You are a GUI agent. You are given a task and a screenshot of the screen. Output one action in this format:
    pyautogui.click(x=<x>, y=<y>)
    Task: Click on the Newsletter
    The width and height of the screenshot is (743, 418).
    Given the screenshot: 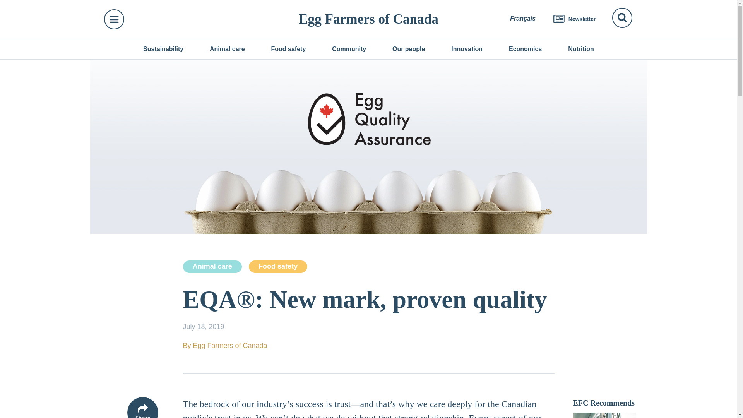 What is the action you would take?
    pyautogui.click(x=574, y=19)
    